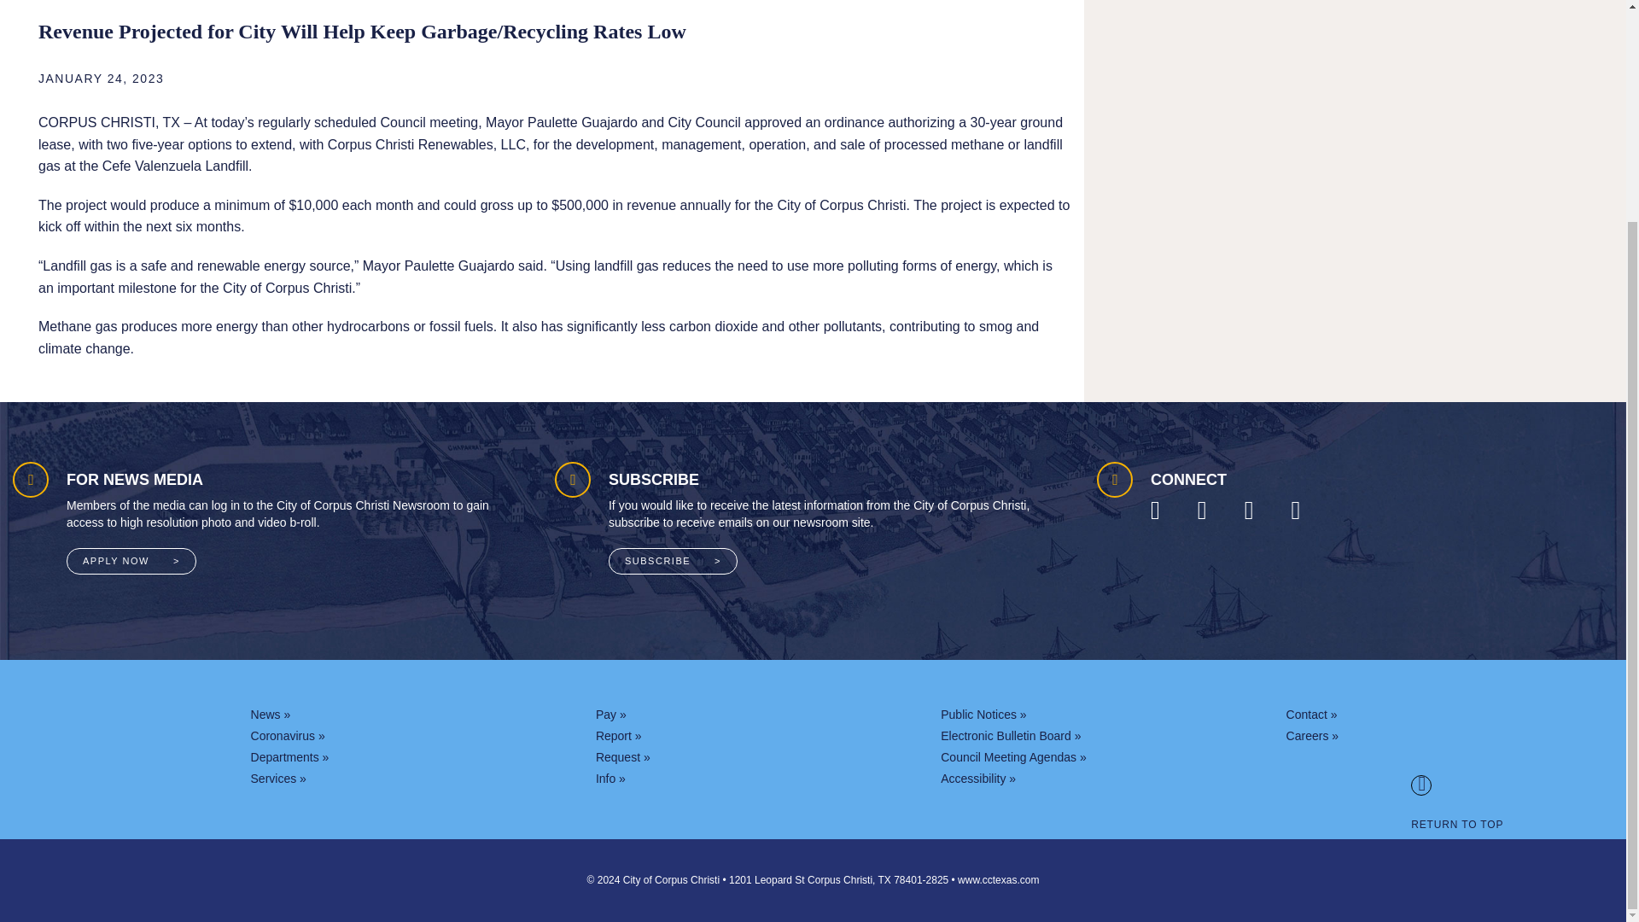 This screenshot has width=1639, height=922. Describe the element at coordinates (131, 560) in the screenshot. I see `APPLY NOW` at that location.